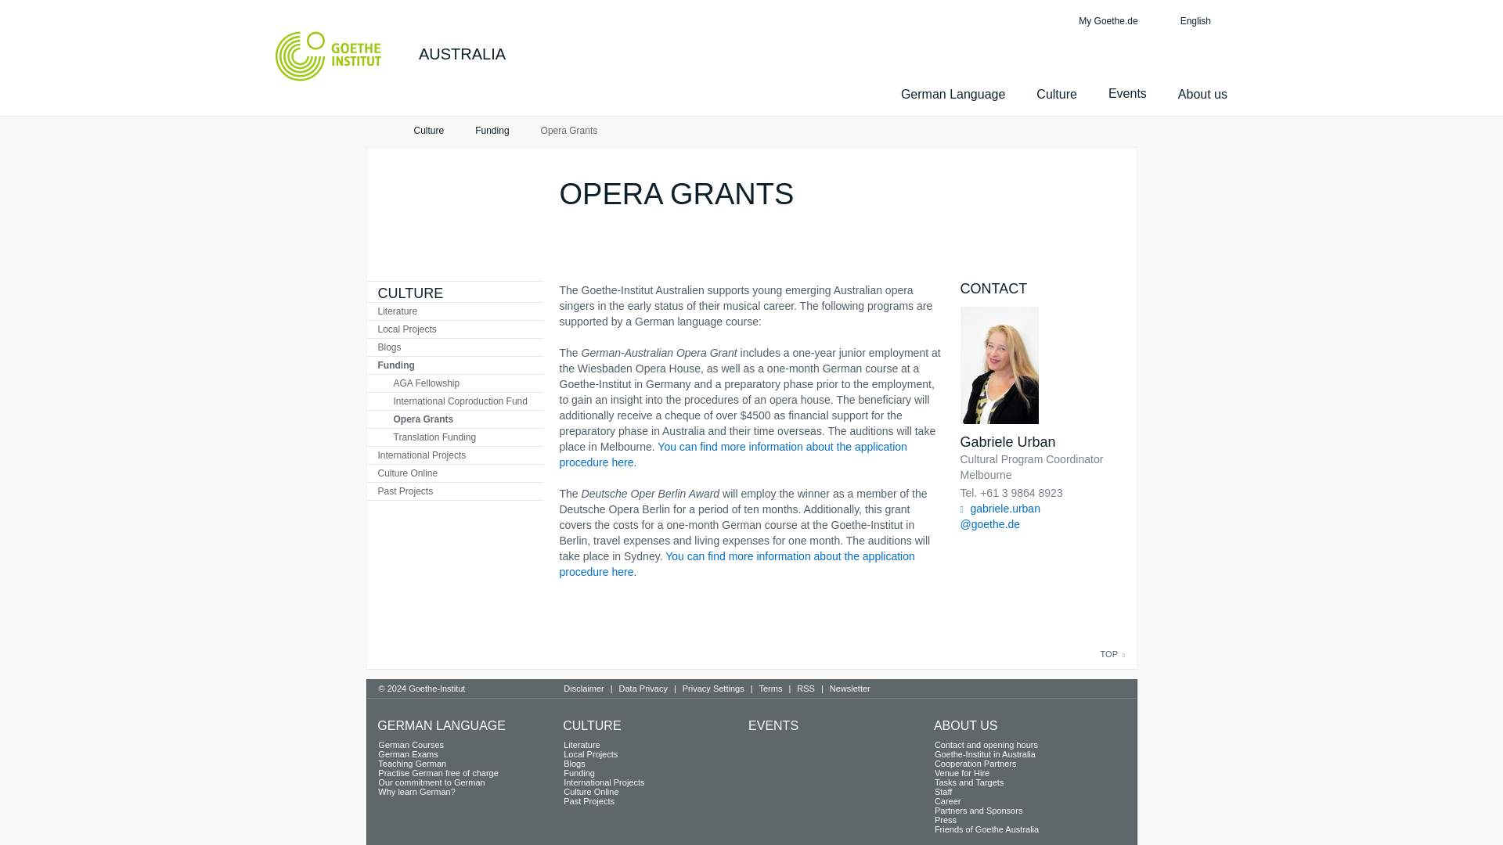  I want to click on English, so click(1204, 20).